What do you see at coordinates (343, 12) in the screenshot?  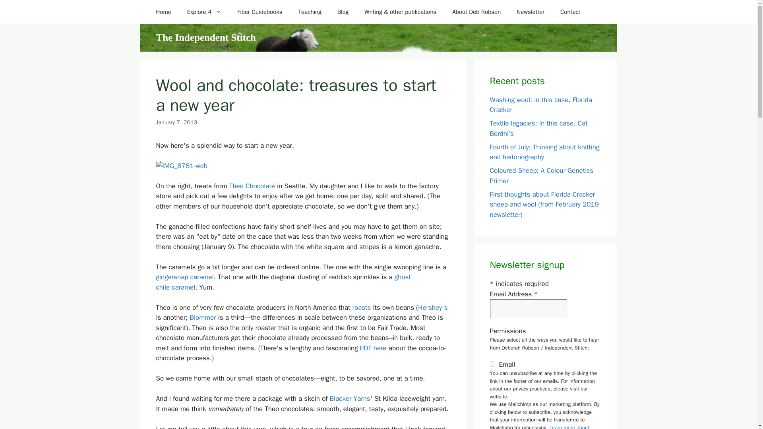 I see `Blog` at bounding box center [343, 12].